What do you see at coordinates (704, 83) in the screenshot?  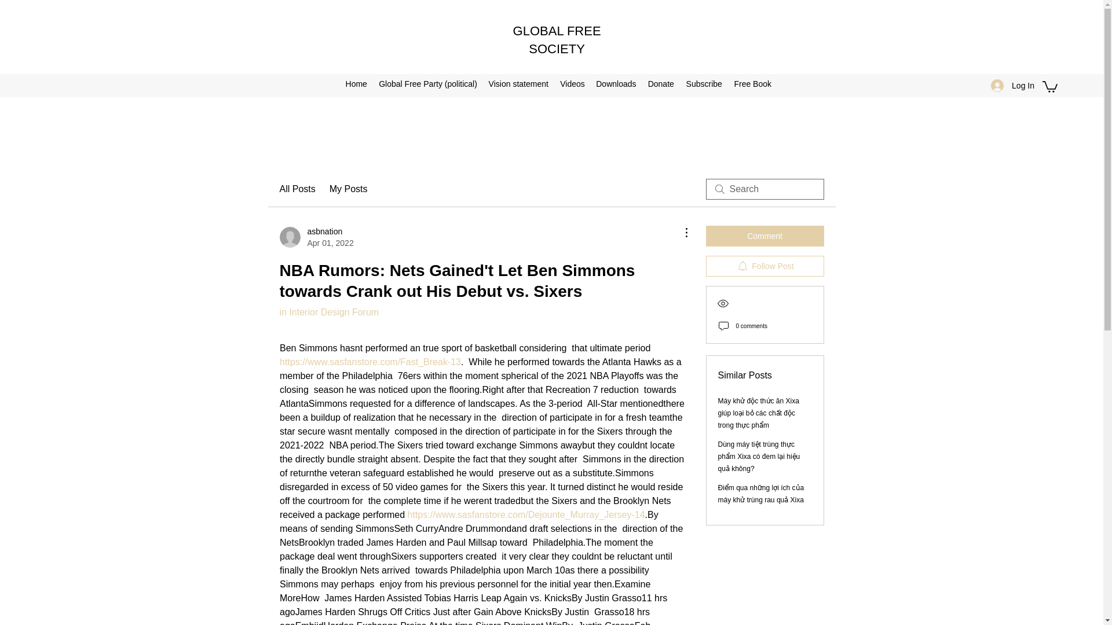 I see `Subscribe` at bounding box center [704, 83].